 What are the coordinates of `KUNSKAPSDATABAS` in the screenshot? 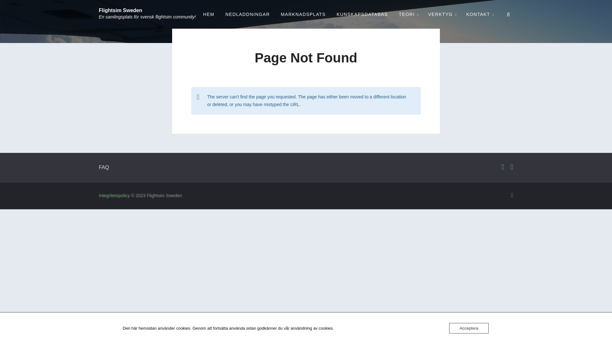 It's located at (362, 14).